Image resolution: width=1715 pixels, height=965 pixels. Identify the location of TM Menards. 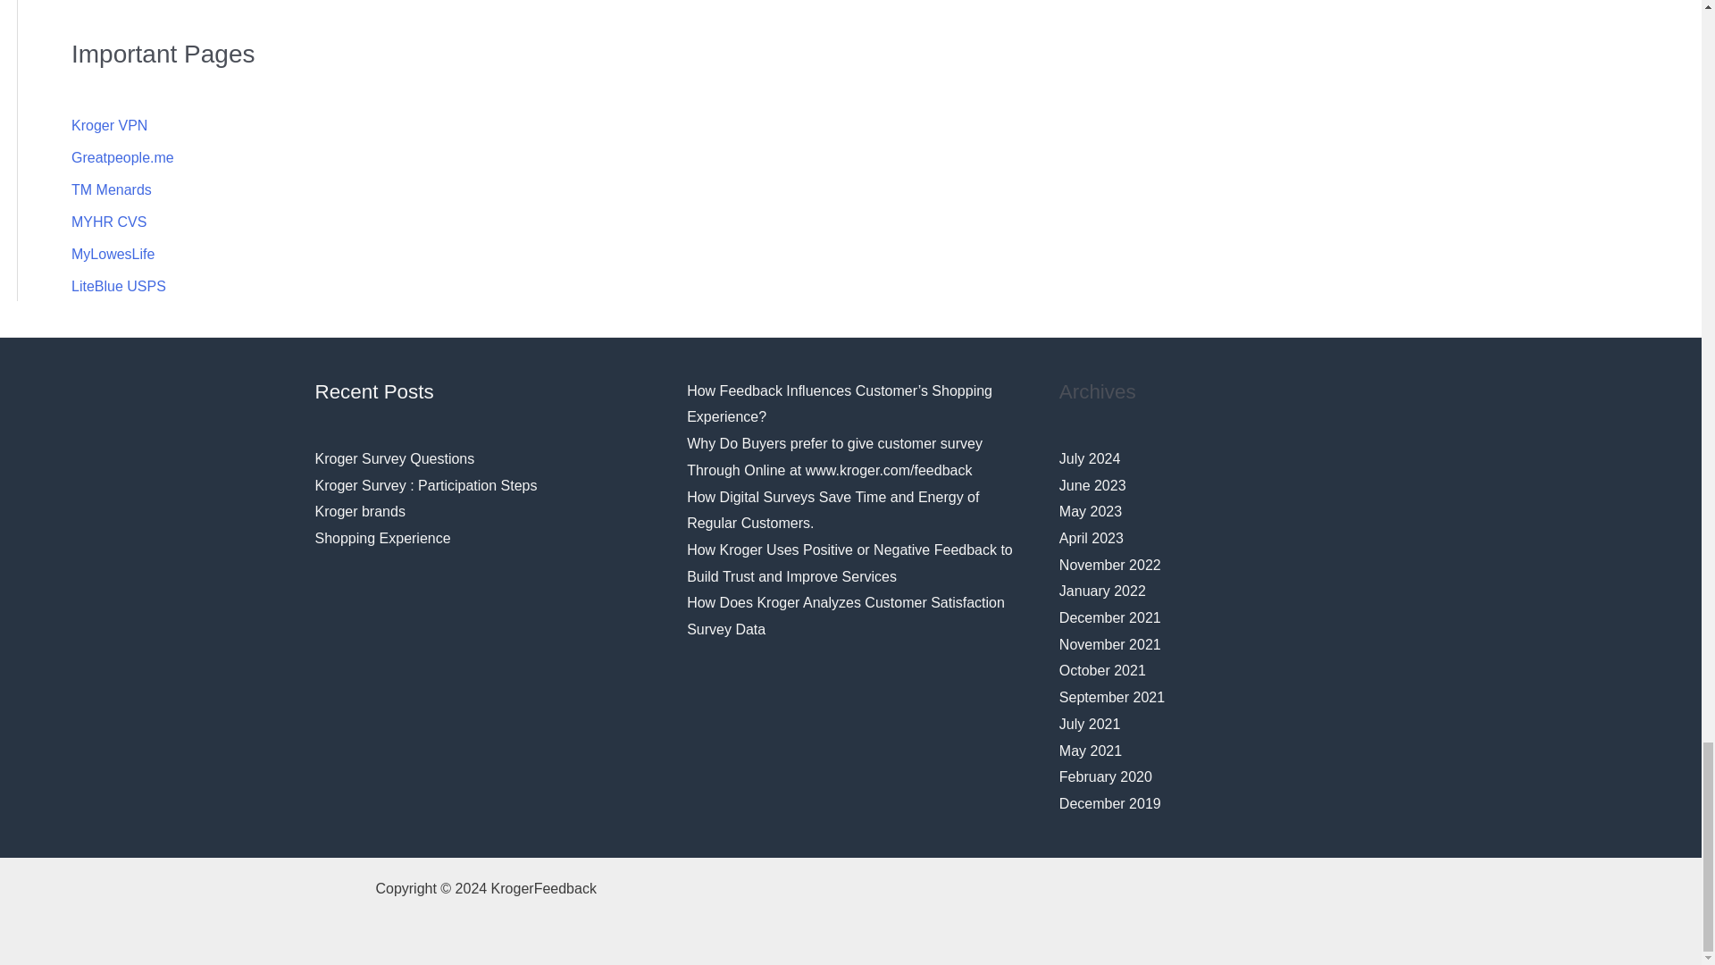
(112, 189).